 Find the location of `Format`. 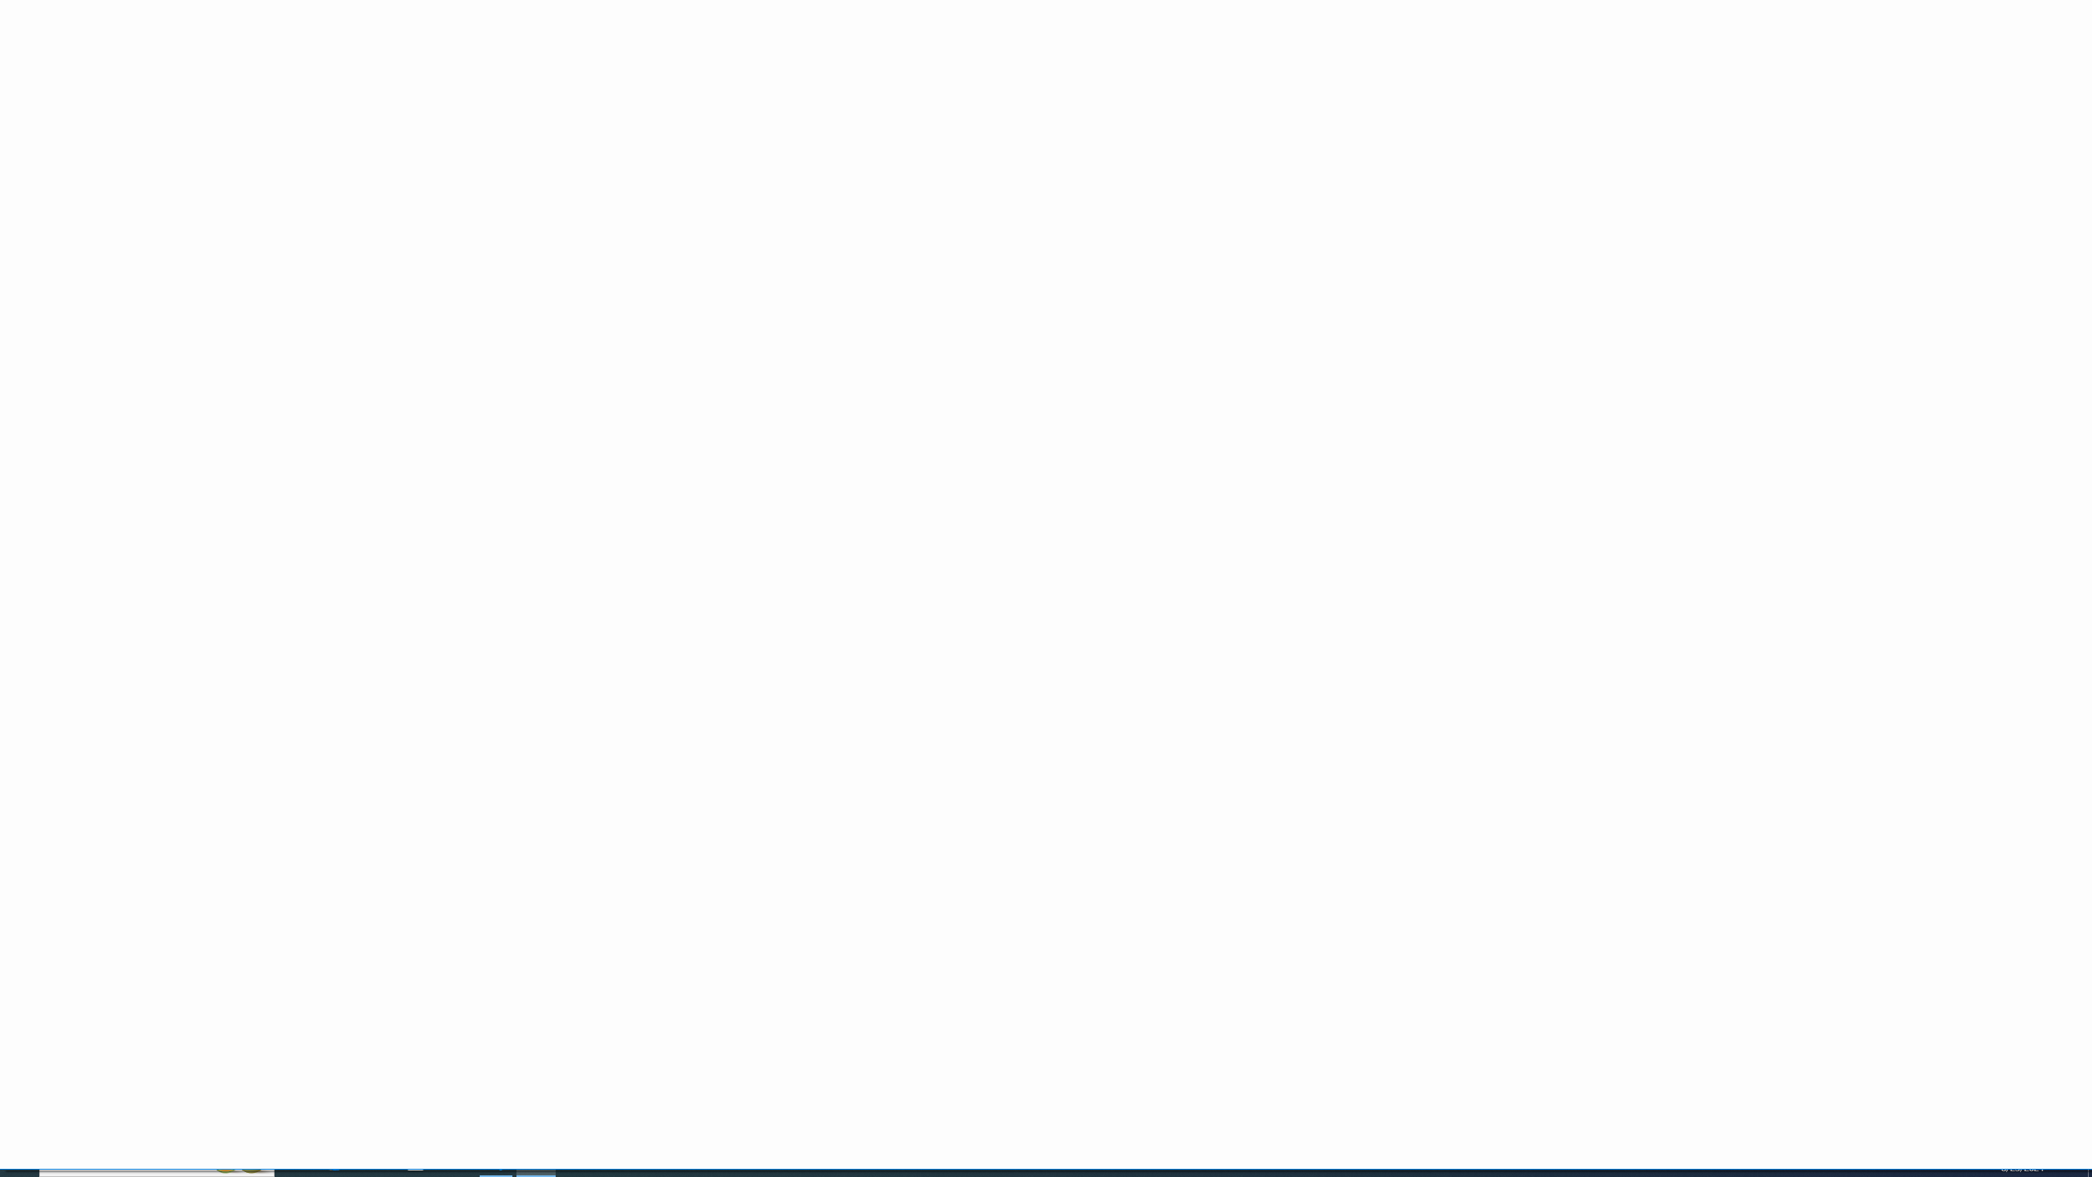

Format is located at coordinates (1383, 84).